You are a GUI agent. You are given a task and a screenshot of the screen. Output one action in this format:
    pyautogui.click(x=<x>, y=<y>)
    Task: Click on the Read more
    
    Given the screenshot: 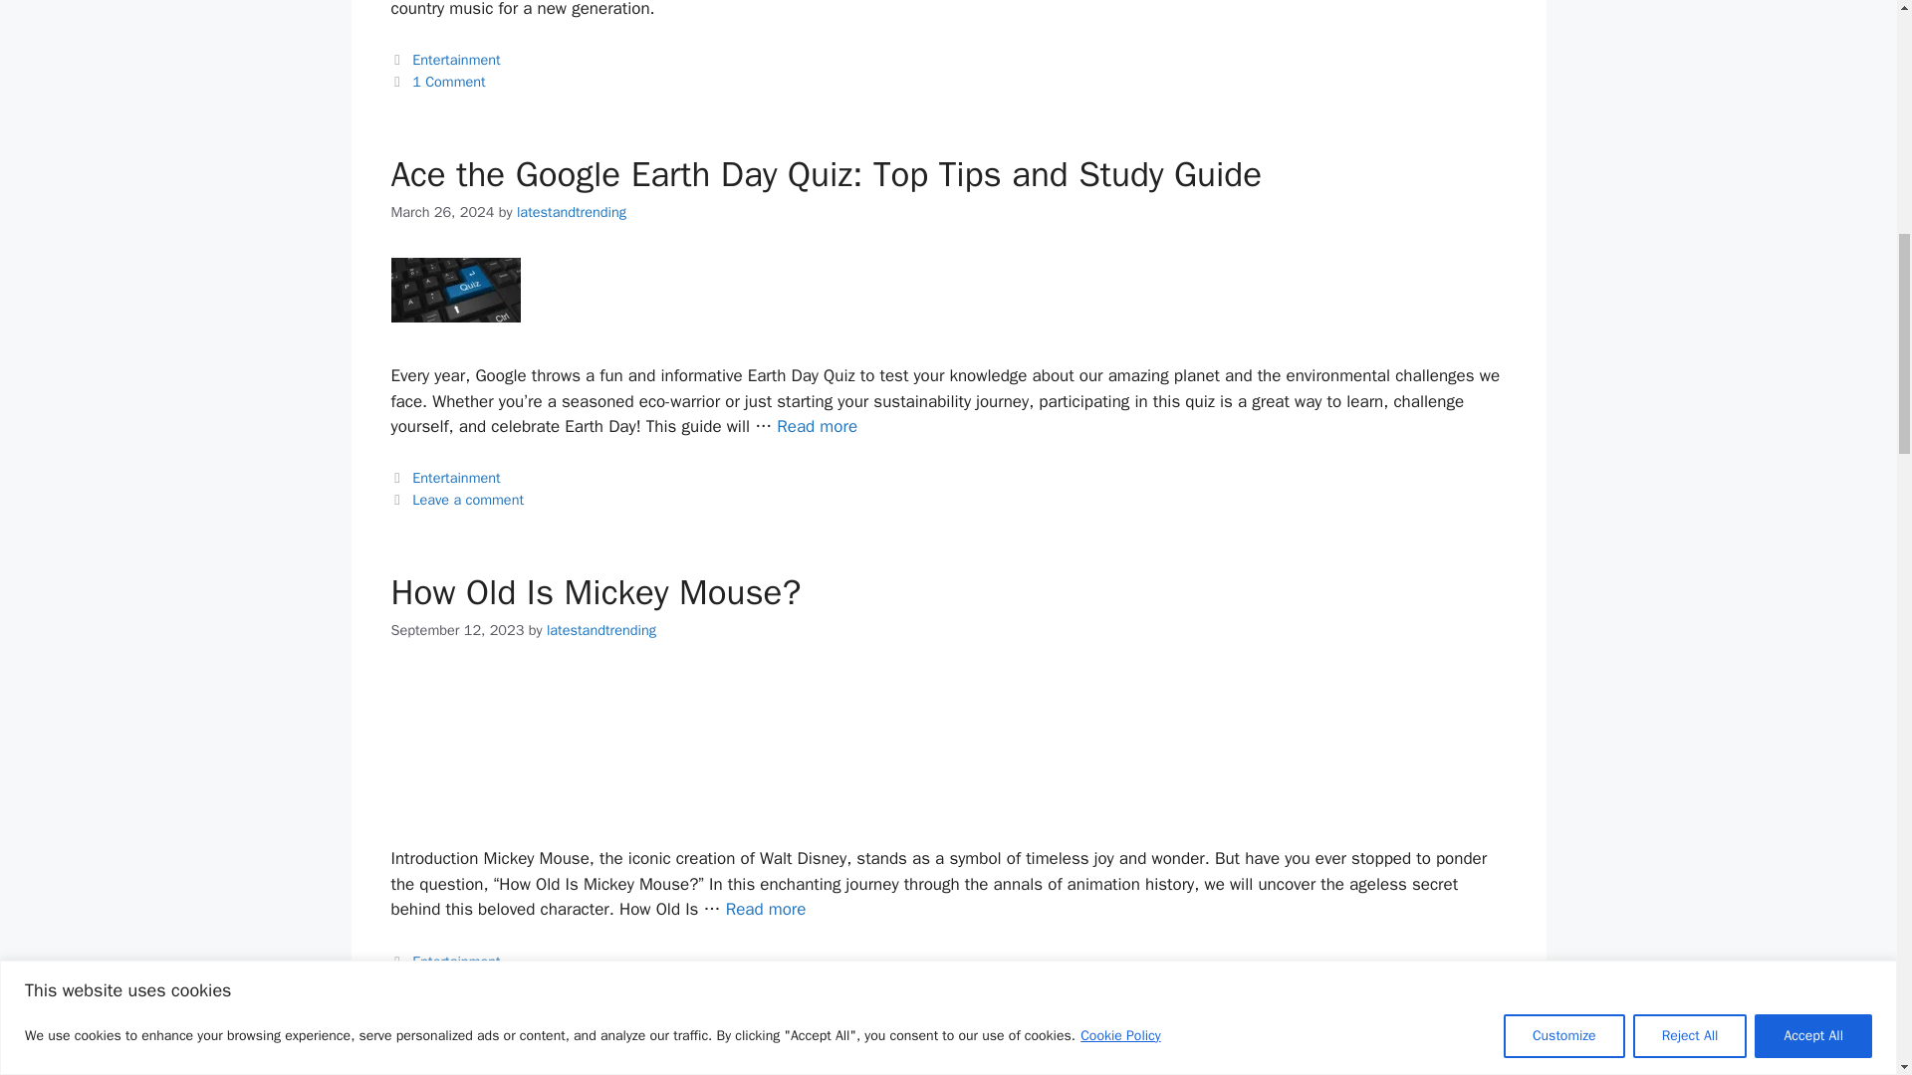 What is the action you would take?
    pyautogui.click(x=817, y=426)
    